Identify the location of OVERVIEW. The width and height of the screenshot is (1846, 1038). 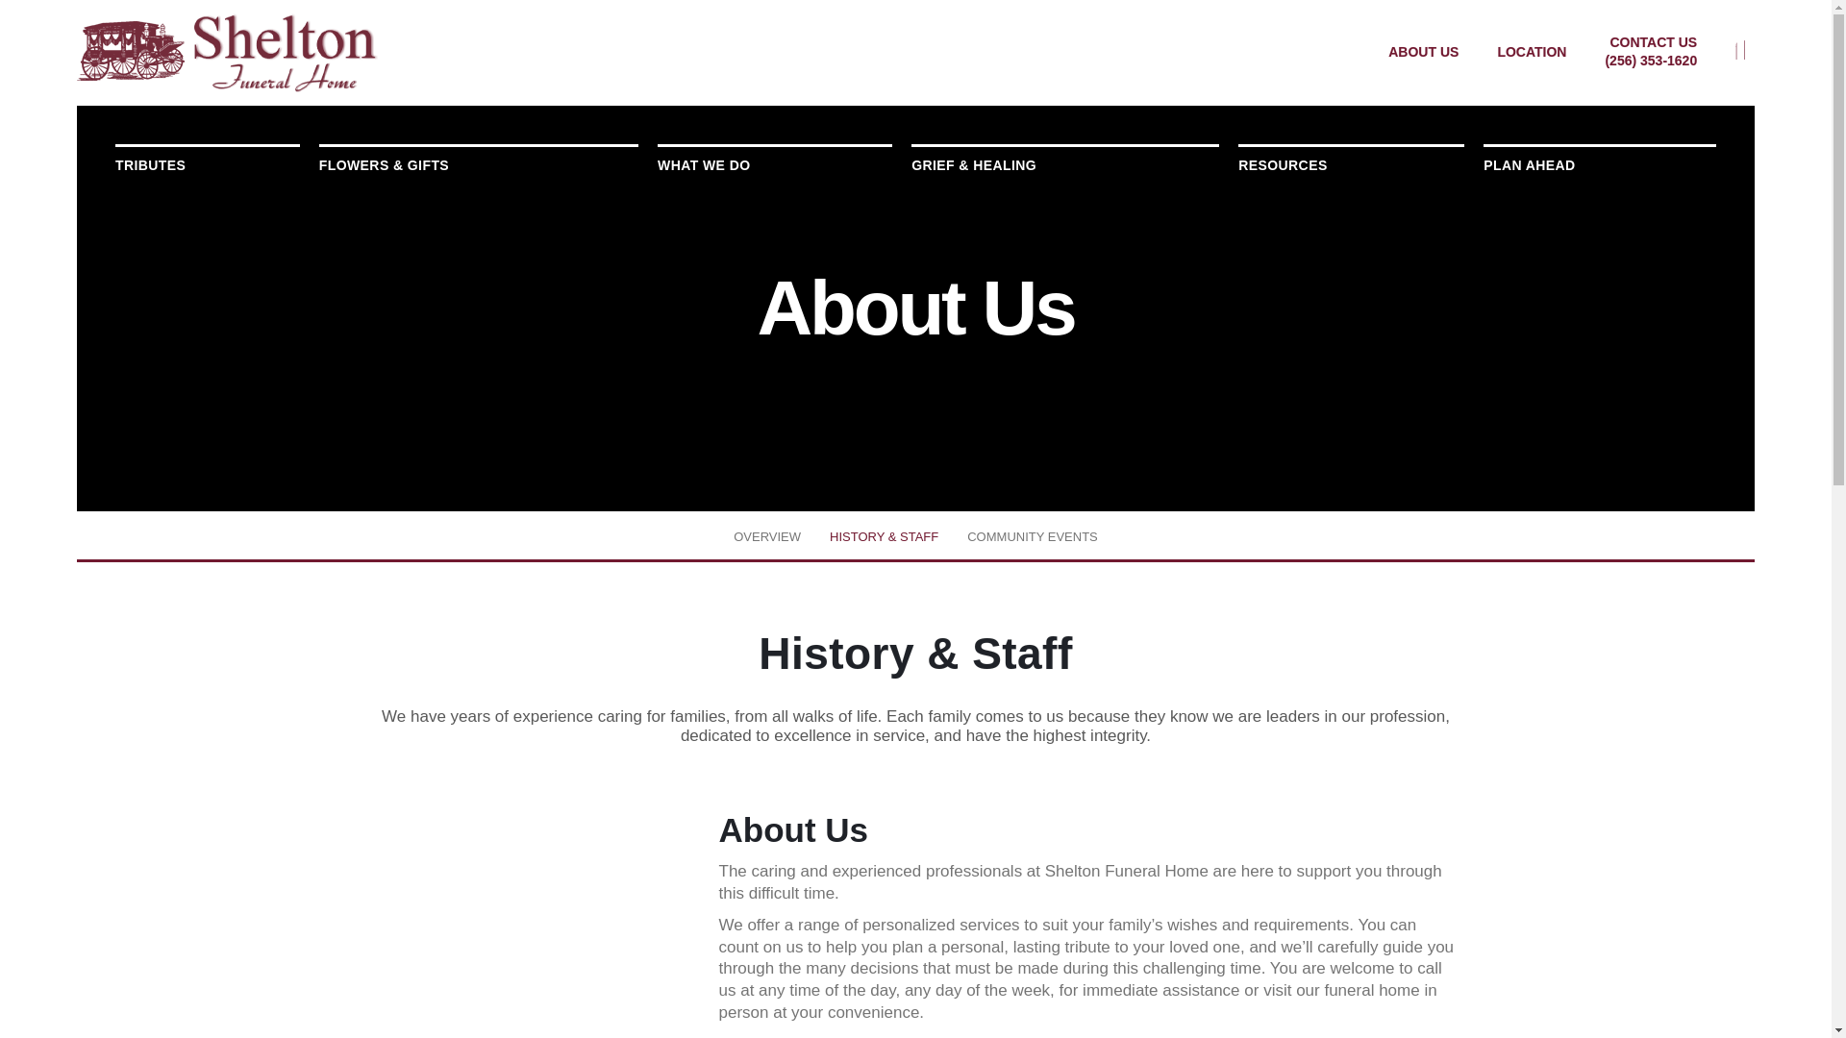
(767, 536).